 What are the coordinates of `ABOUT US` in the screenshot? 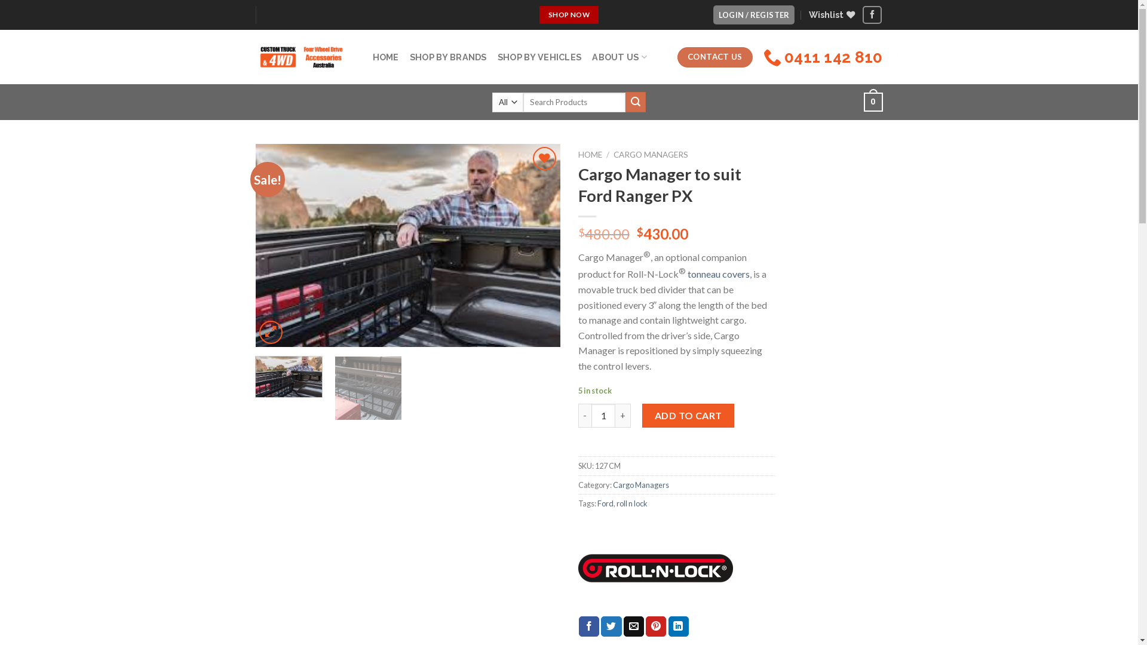 It's located at (619, 57).